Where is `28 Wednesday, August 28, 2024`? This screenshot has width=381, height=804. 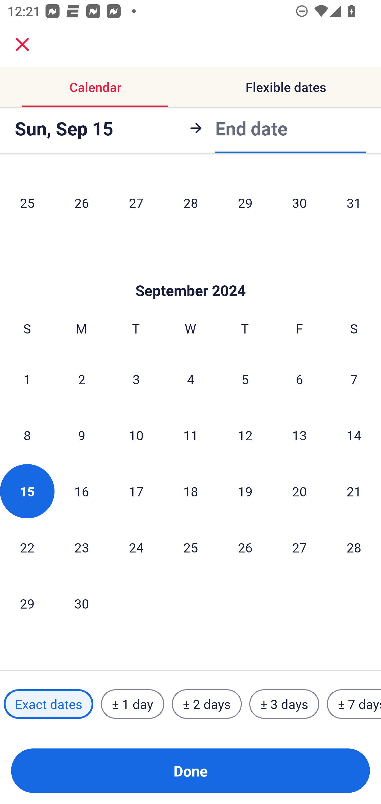 28 Wednesday, August 28, 2024 is located at coordinates (190, 203).